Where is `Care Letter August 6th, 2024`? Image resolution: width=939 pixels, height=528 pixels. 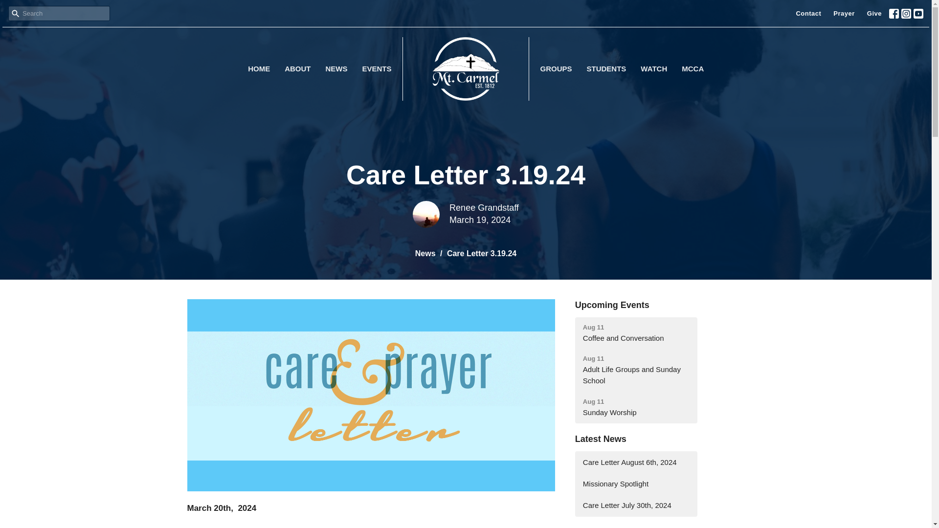
Care Letter August 6th, 2024 is located at coordinates (606, 68).